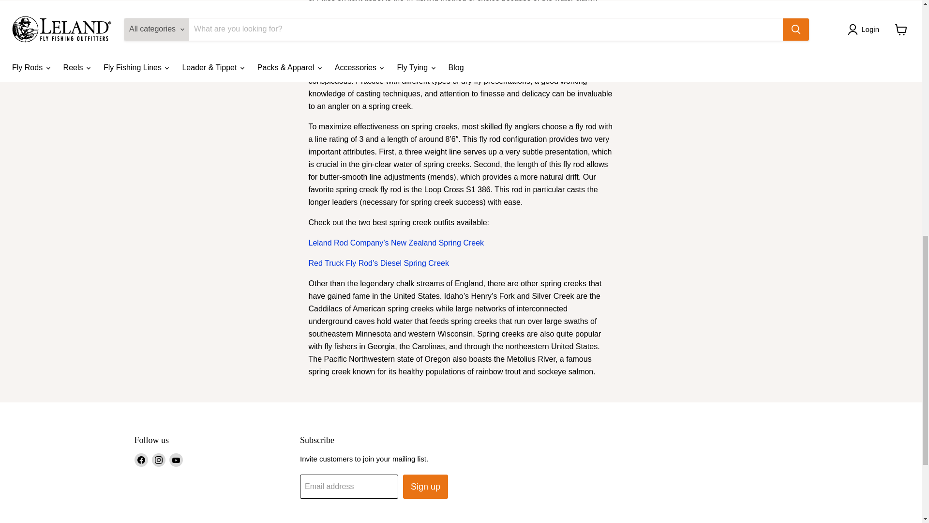 Image resolution: width=929 pixels, height=523 pixels. I want to click on YouTube, so click(176, 460).